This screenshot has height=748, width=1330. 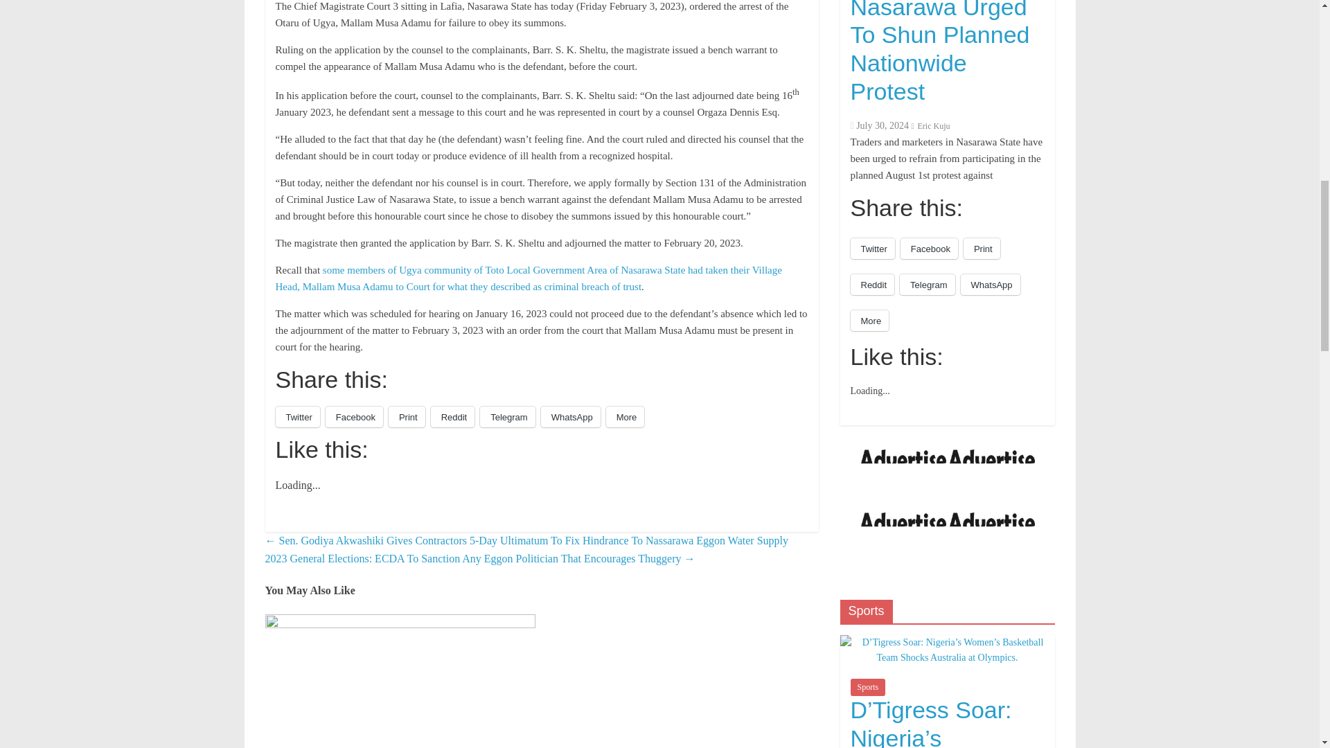 I want to click on Click to share on Facebook, so click(x=354, y=417).